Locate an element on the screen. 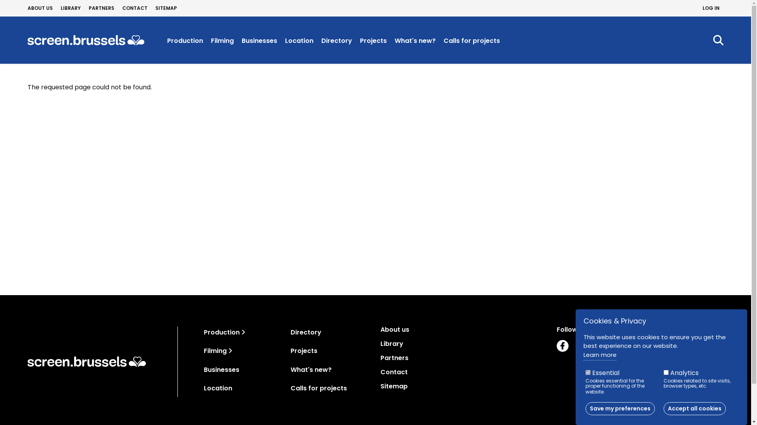 The width and height of the screenshot is (757, 425). What's new? is located at coordinates (311, 374).